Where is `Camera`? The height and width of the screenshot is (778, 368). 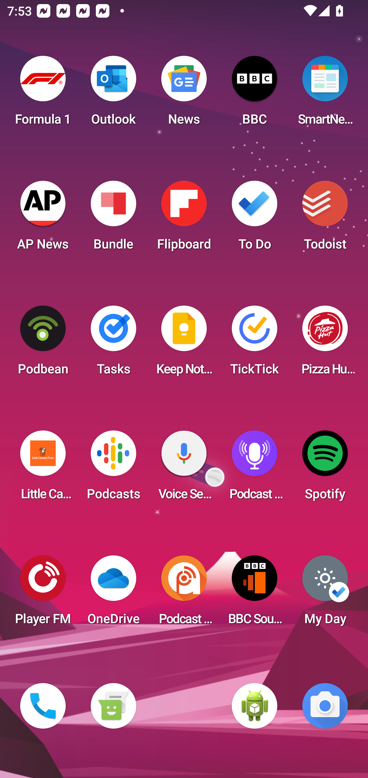
Camera is located at coordinates (325, 706).